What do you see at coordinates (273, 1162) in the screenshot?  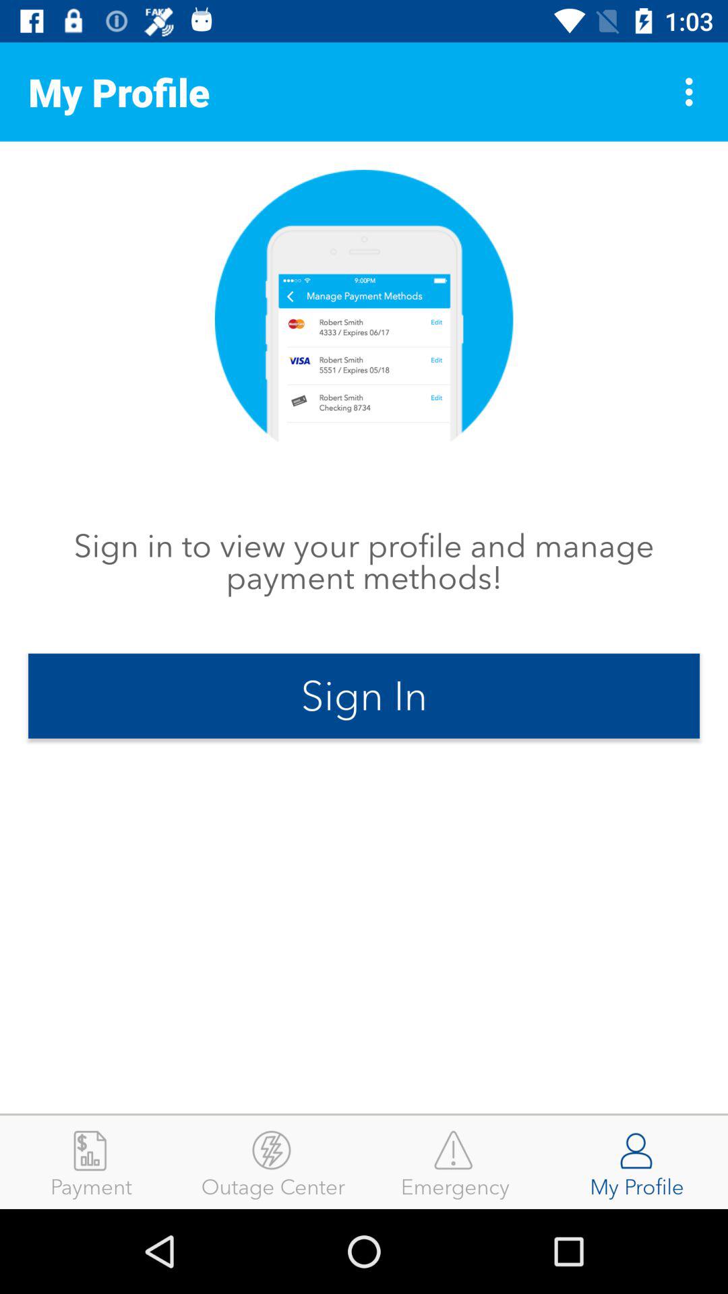 I see `jump until outage center` at bounding box center [273, 1162].